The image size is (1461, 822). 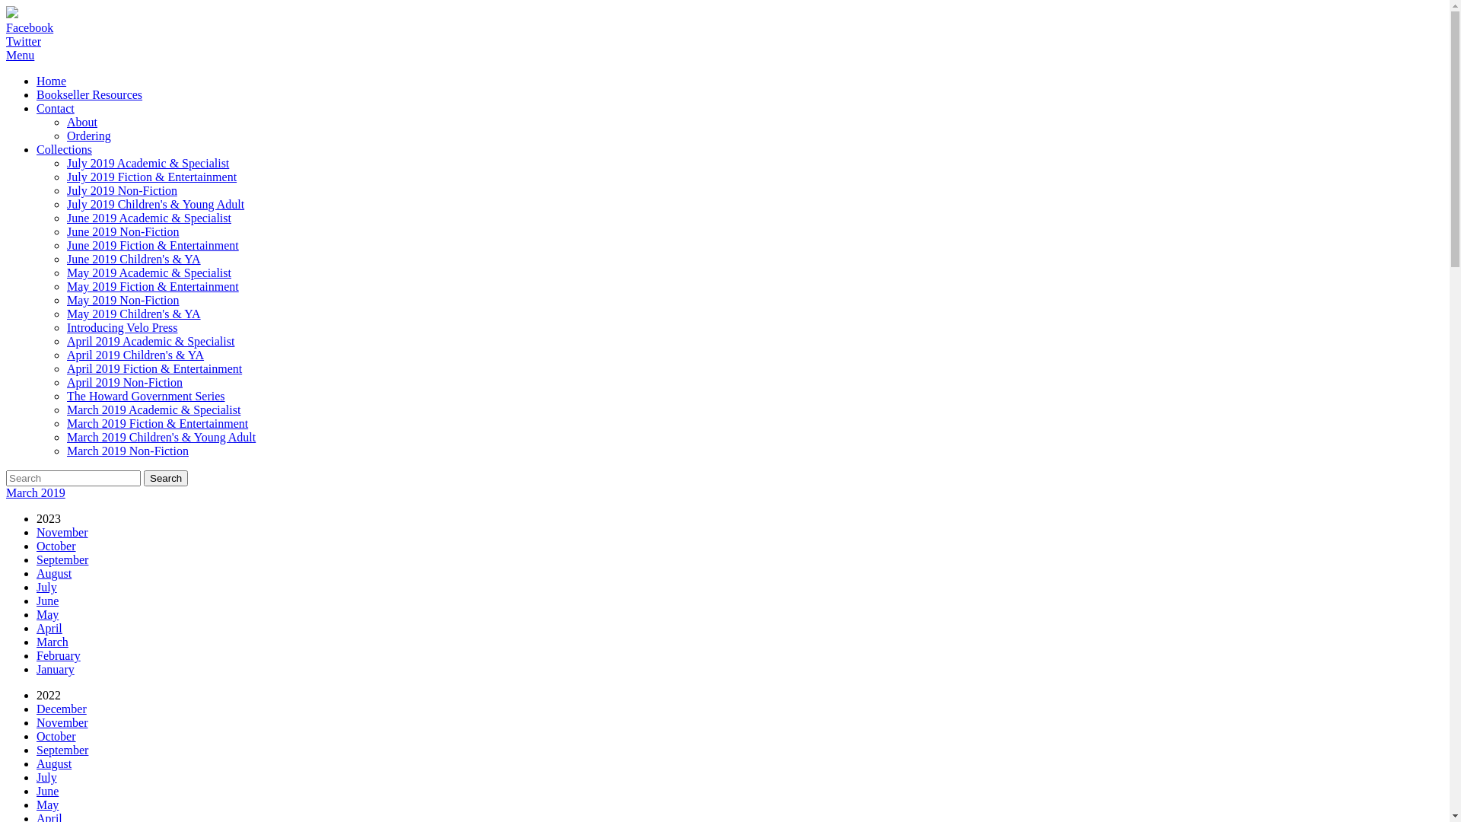 I want to click on July 2019 Fiction & Entertainment, so click(x=152, y=177).